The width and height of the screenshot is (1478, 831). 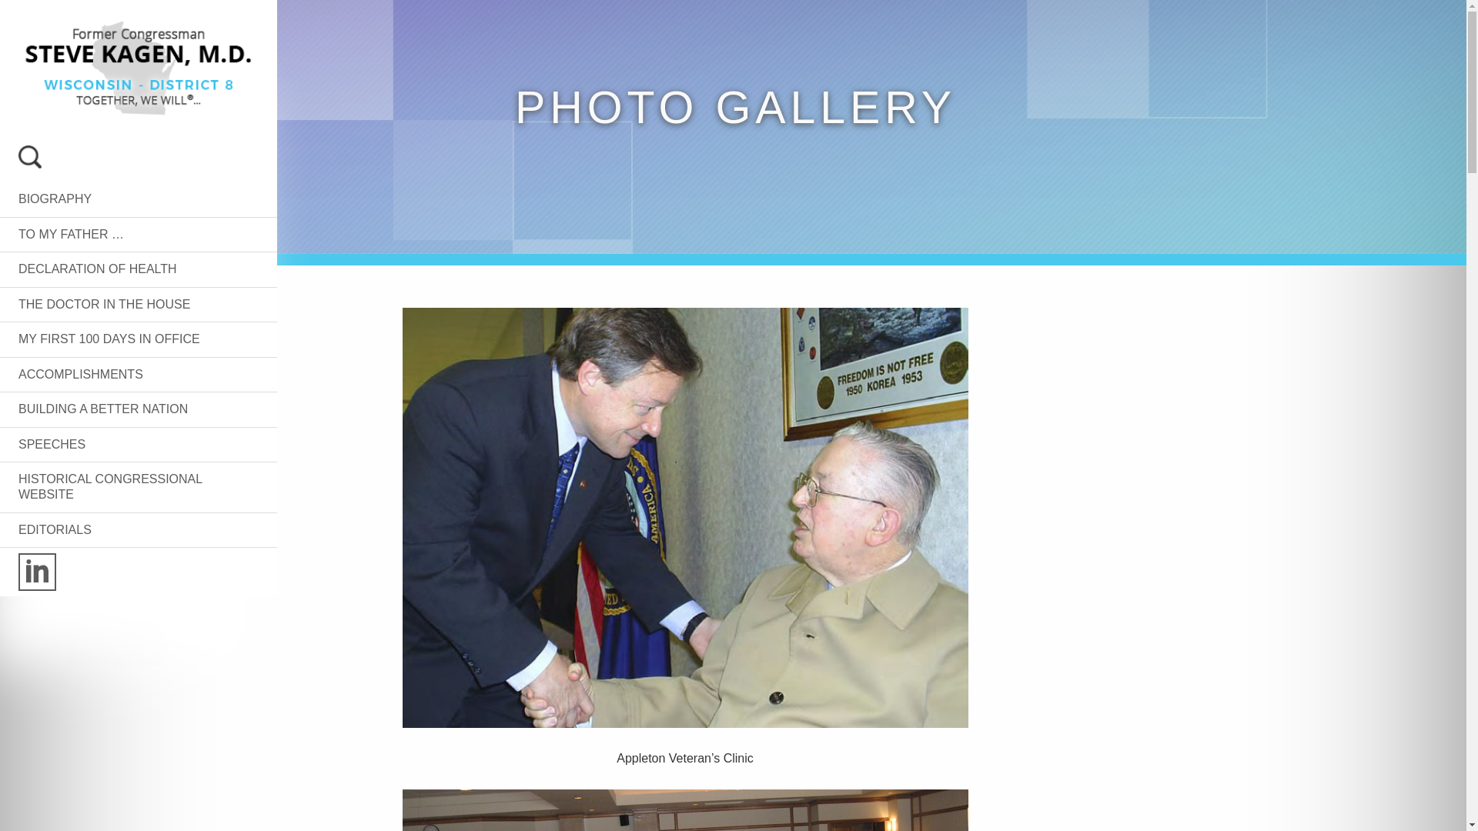 I want to click on EDITORIALS, so click(x=55, y=529).